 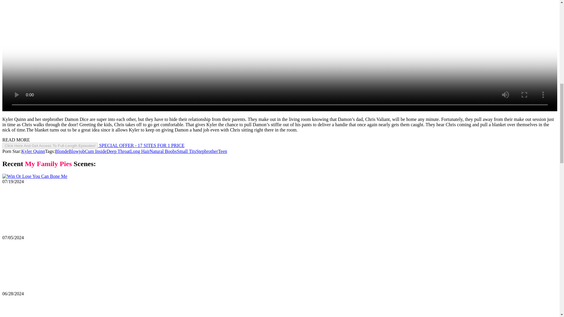 What do you see at coordinates (222, 151) in the screenshot?
I see `Teen` at bounding box center [222, 151].